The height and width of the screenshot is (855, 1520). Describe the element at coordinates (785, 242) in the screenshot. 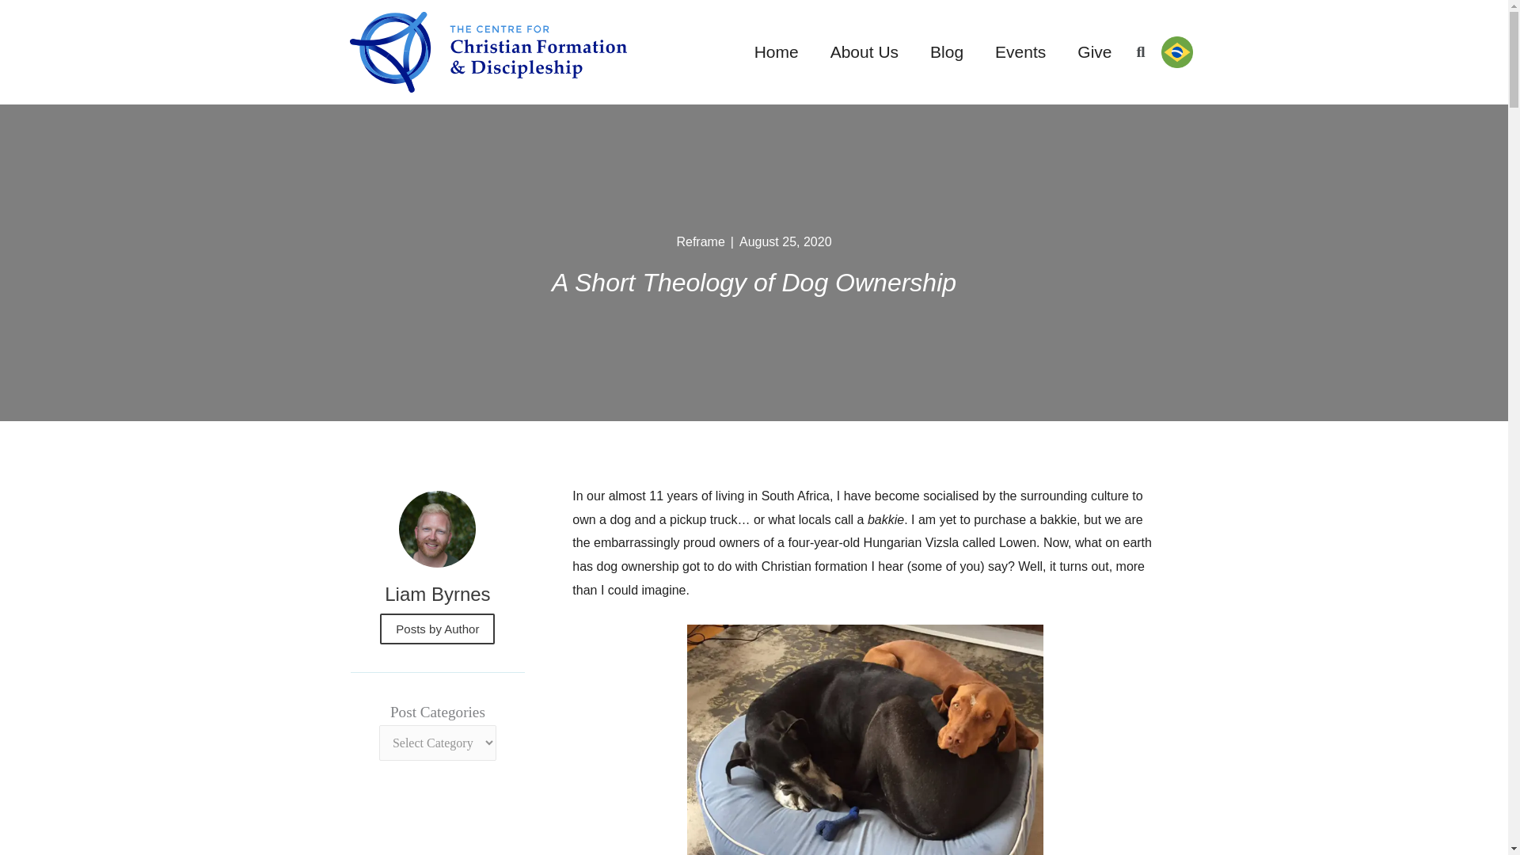

I see `8:00 AM` at that location.